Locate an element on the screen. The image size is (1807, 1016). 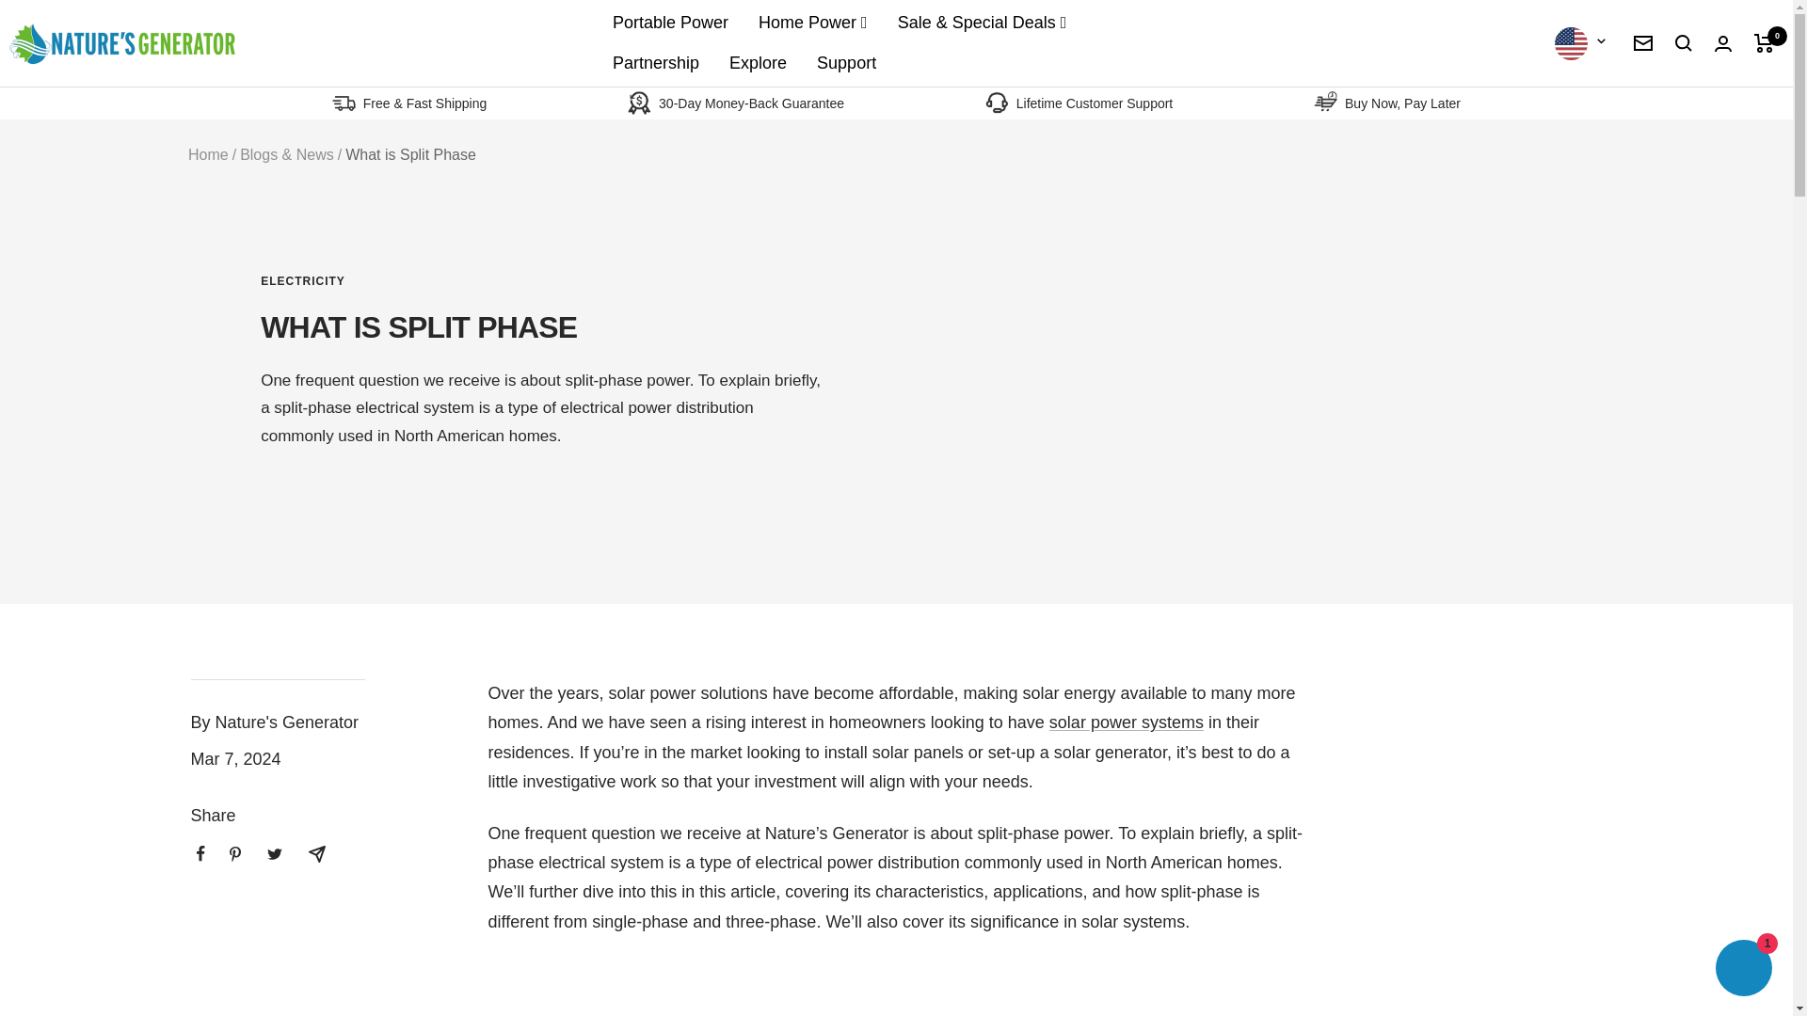
Home is located at coordinates (208, 154).